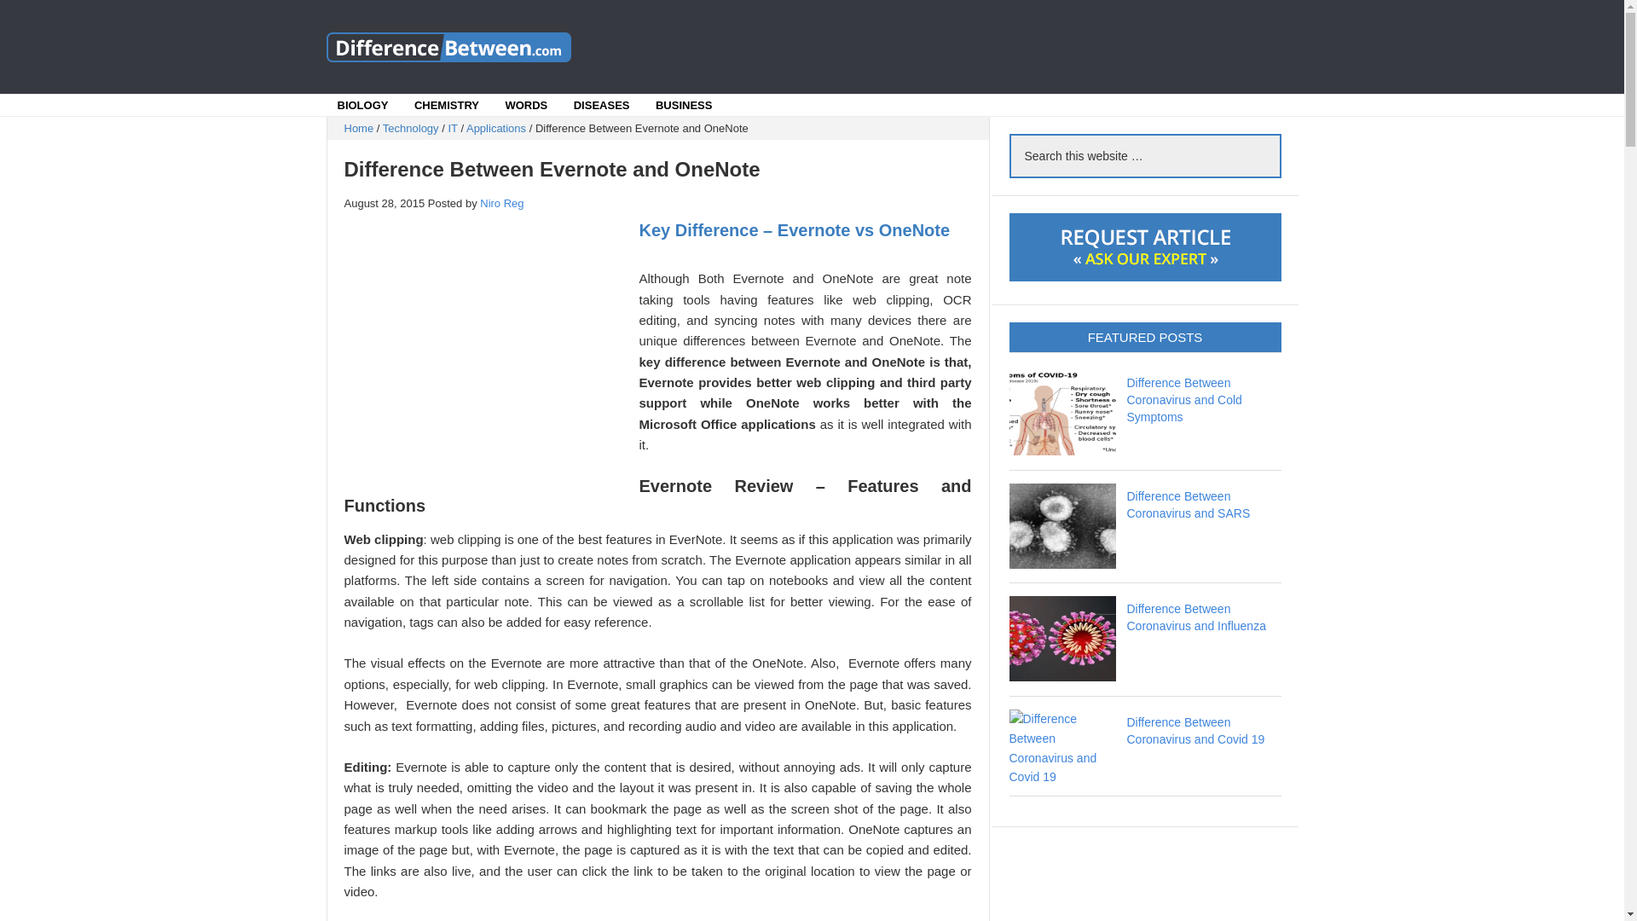 The image size is (1637, 921). What do you see at coordinates (683, 106) in the screenshot?
I see `BUSINESS` at bounding box center [683, 106].